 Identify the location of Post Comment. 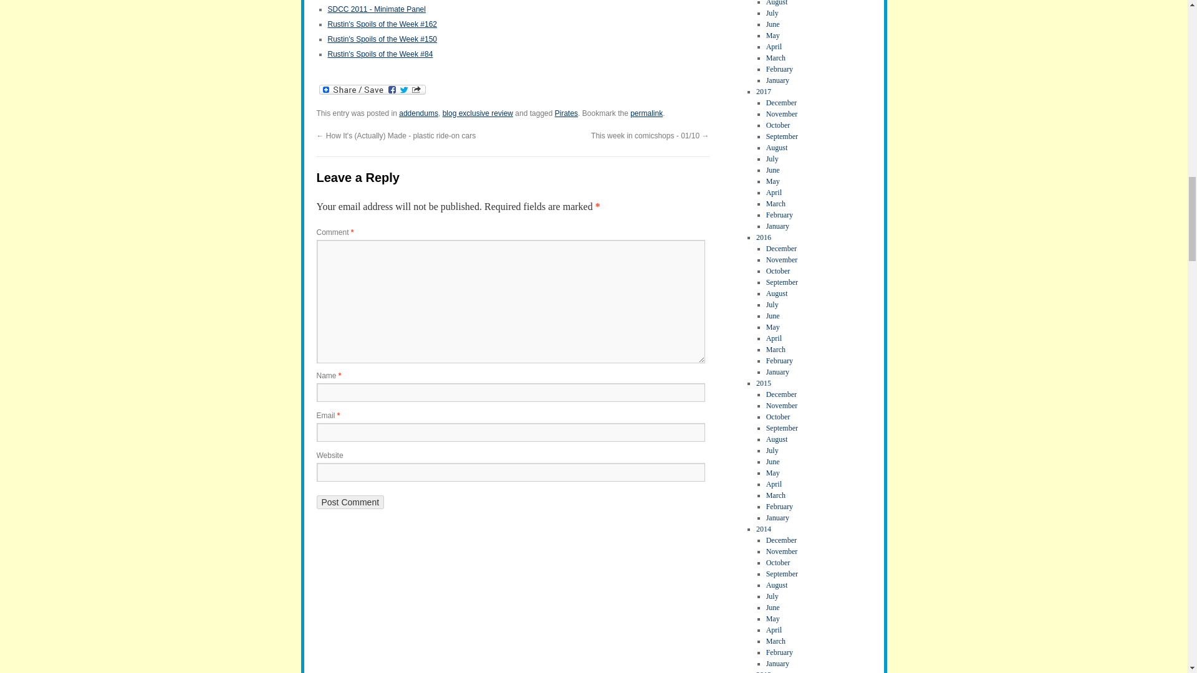
(350, 502).